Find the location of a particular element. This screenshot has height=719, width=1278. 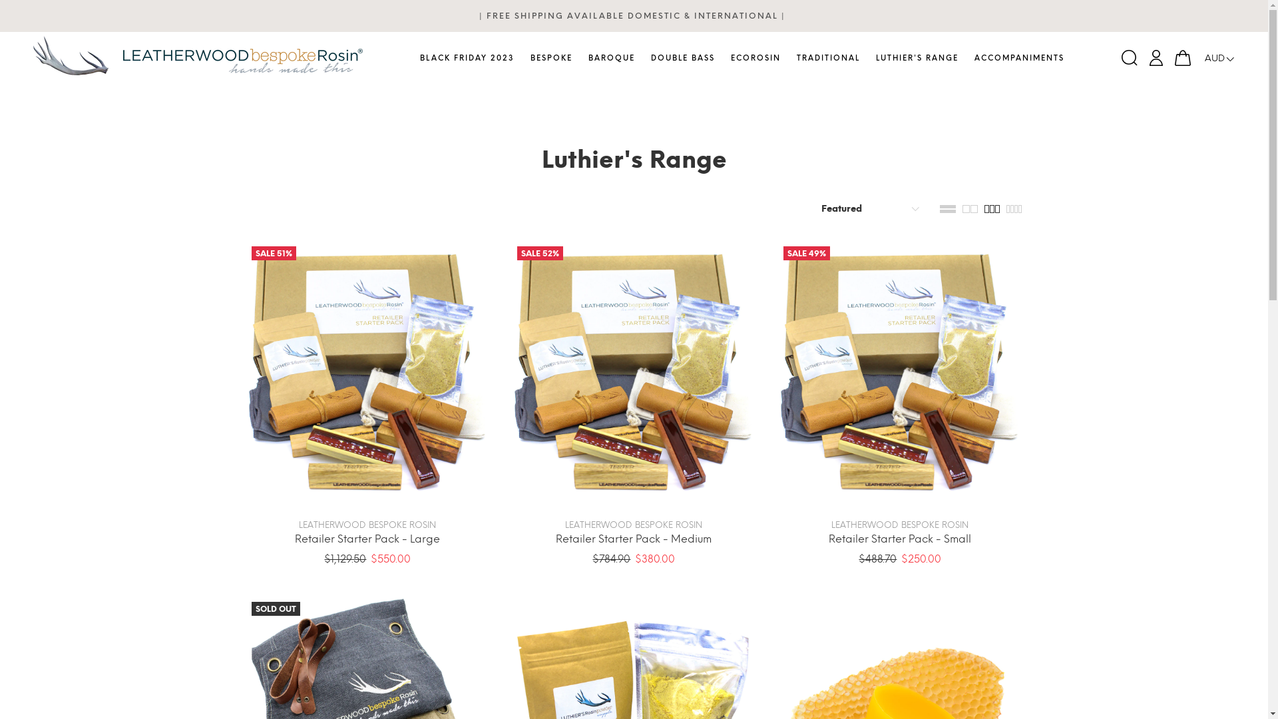

LEATHERWOOD BESPOKE ROSIN is located at coordinates (900, 525).